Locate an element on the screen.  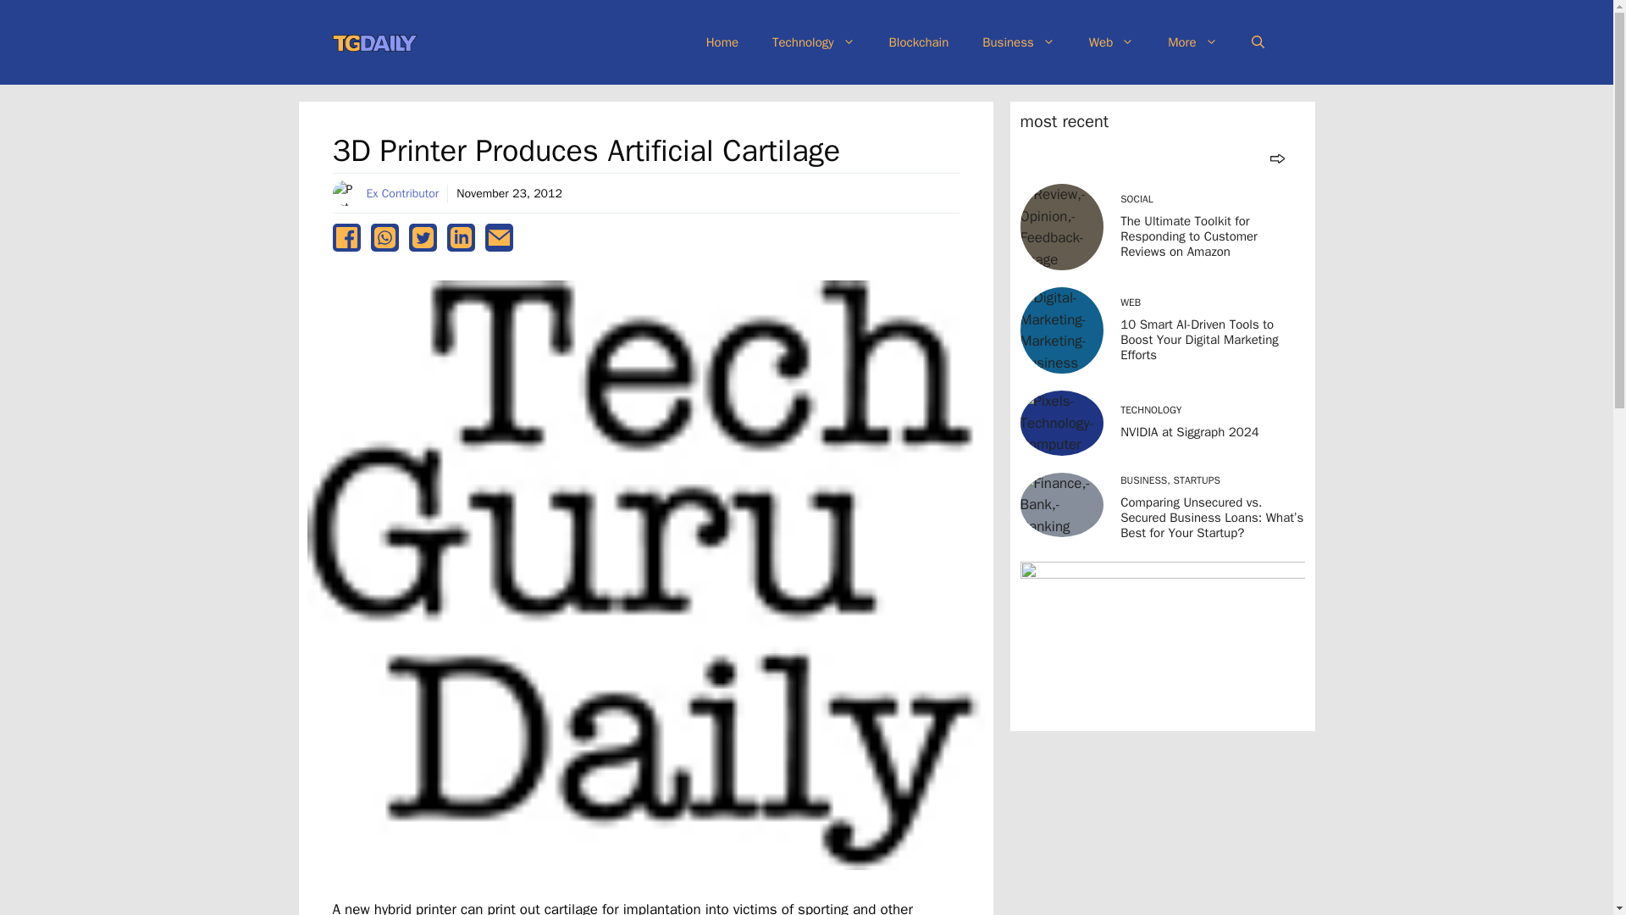
Home is located at coordinates (722, 42).